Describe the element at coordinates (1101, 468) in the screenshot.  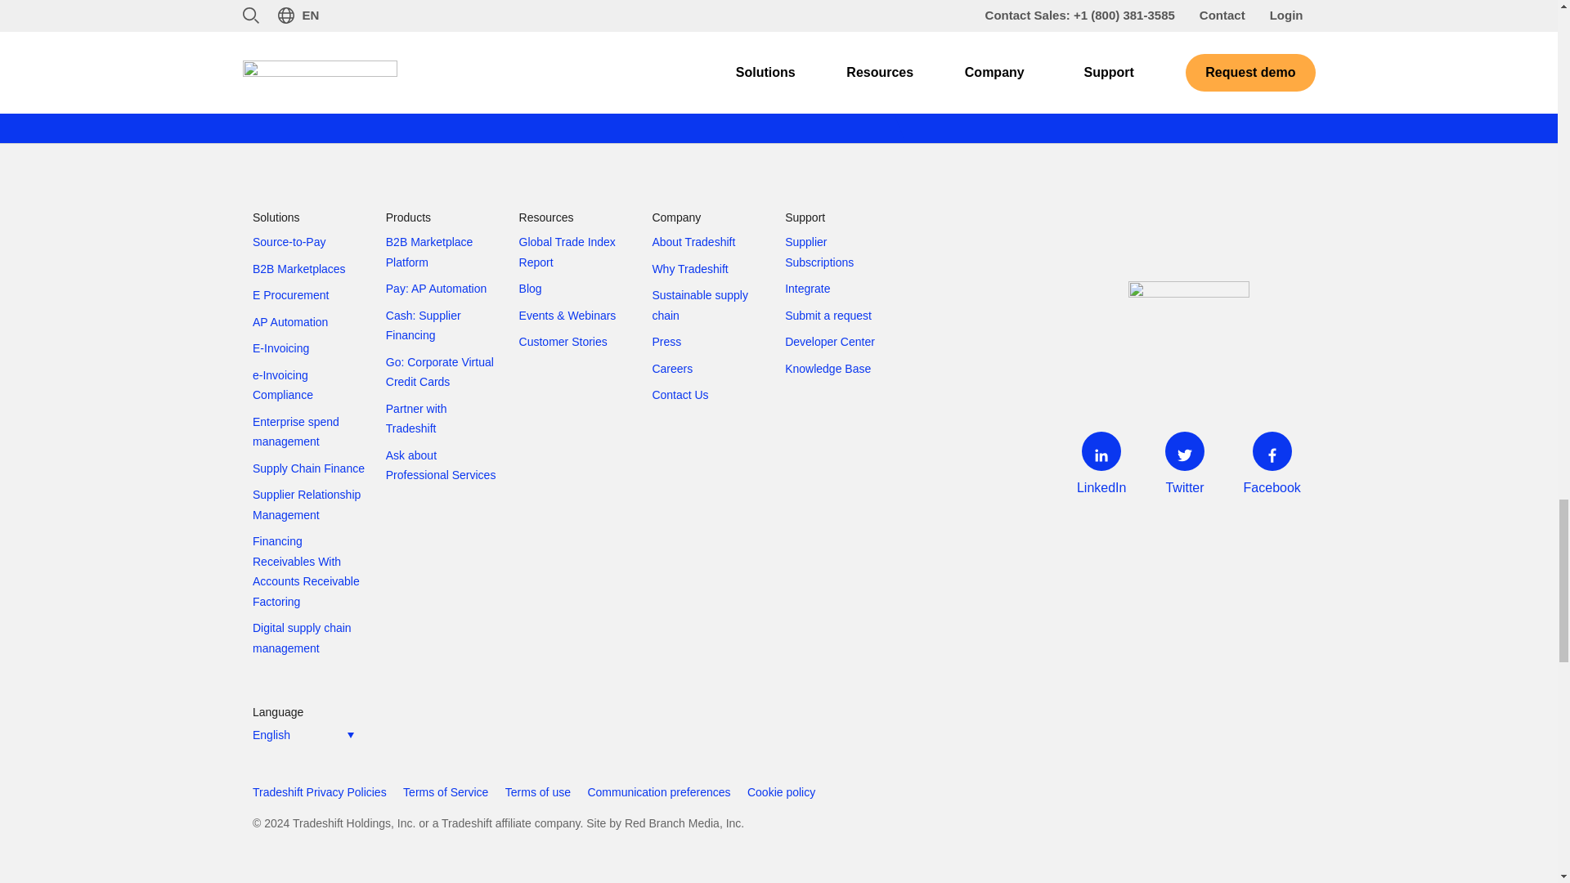
I see `LinkedIn` at that location.